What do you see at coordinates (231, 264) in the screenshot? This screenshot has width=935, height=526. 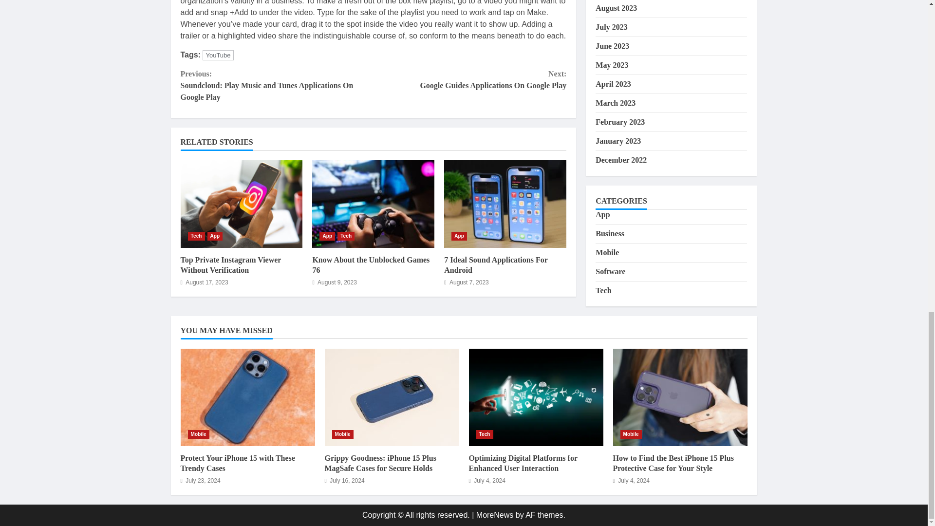 I see `Know About the Unblocked Games 76` at bounding box center [231, 264].